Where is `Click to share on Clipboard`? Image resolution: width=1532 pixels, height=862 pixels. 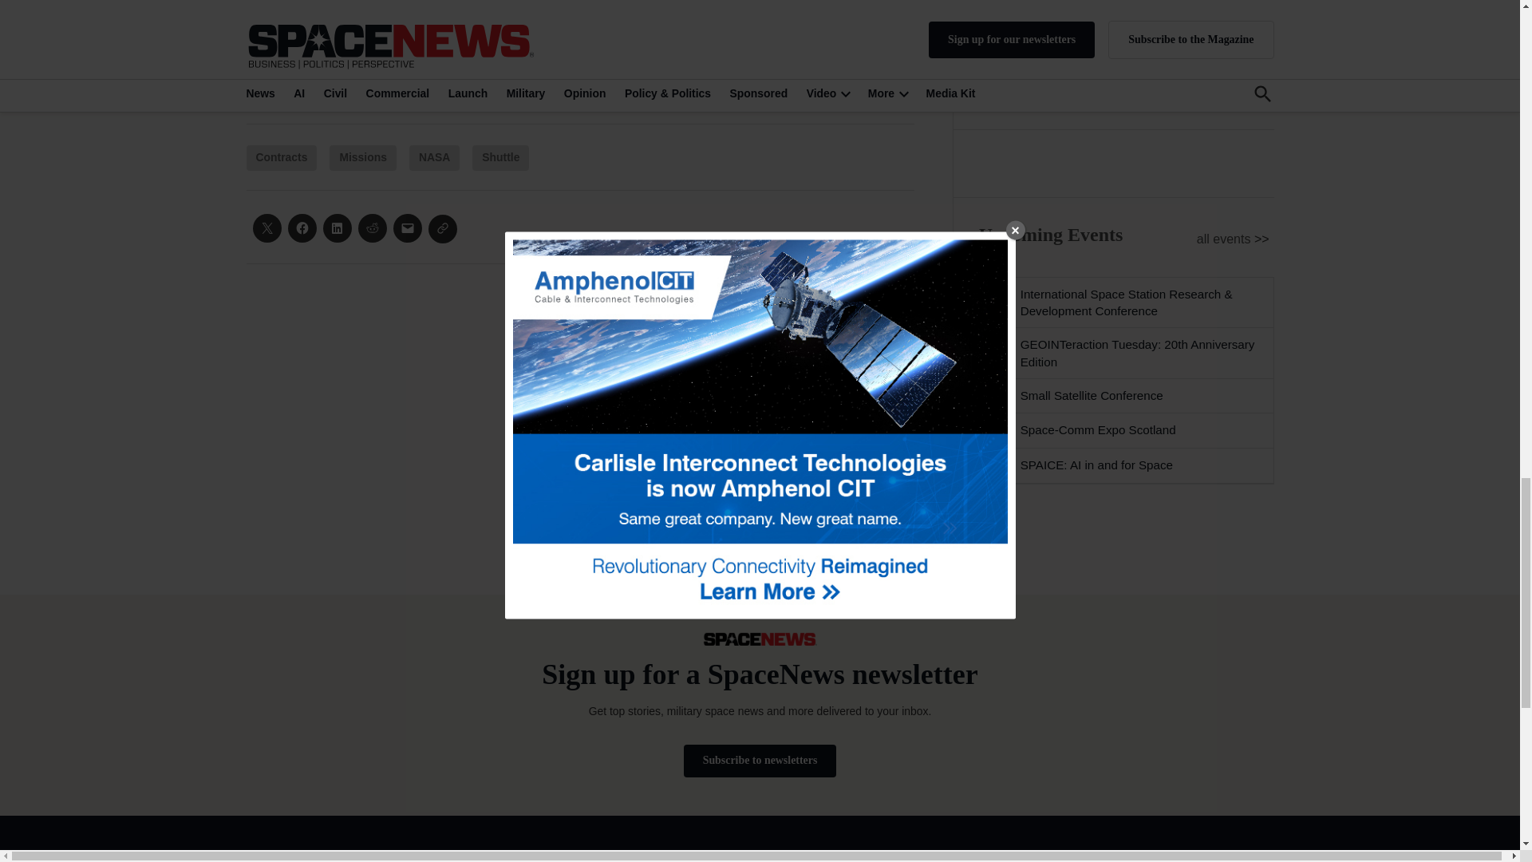
Click to share on Clipboard is located at coordinates (442, 228).